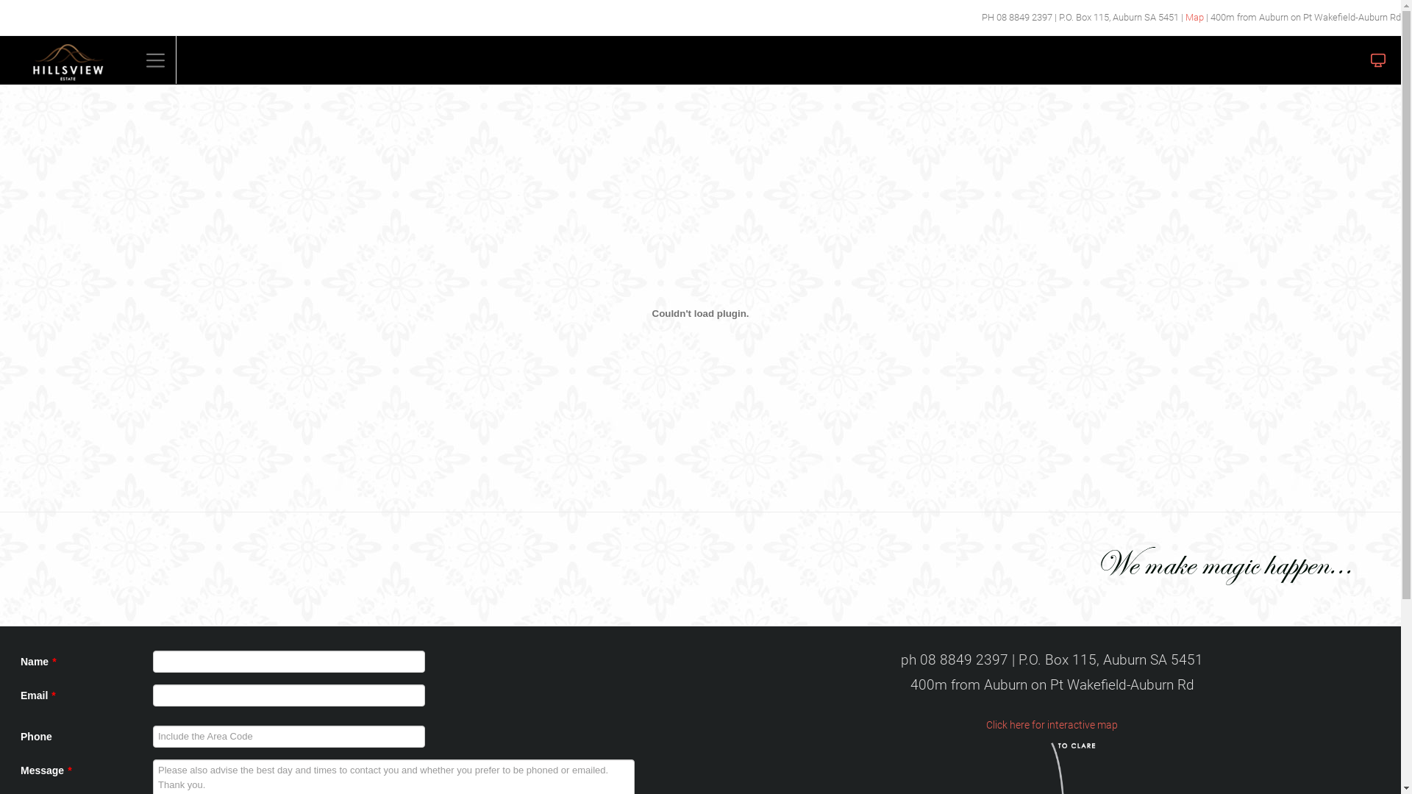 The width and height of the screenshot is (1412, 794). I want to click on Click here for interactive map, so click(1052, 725).